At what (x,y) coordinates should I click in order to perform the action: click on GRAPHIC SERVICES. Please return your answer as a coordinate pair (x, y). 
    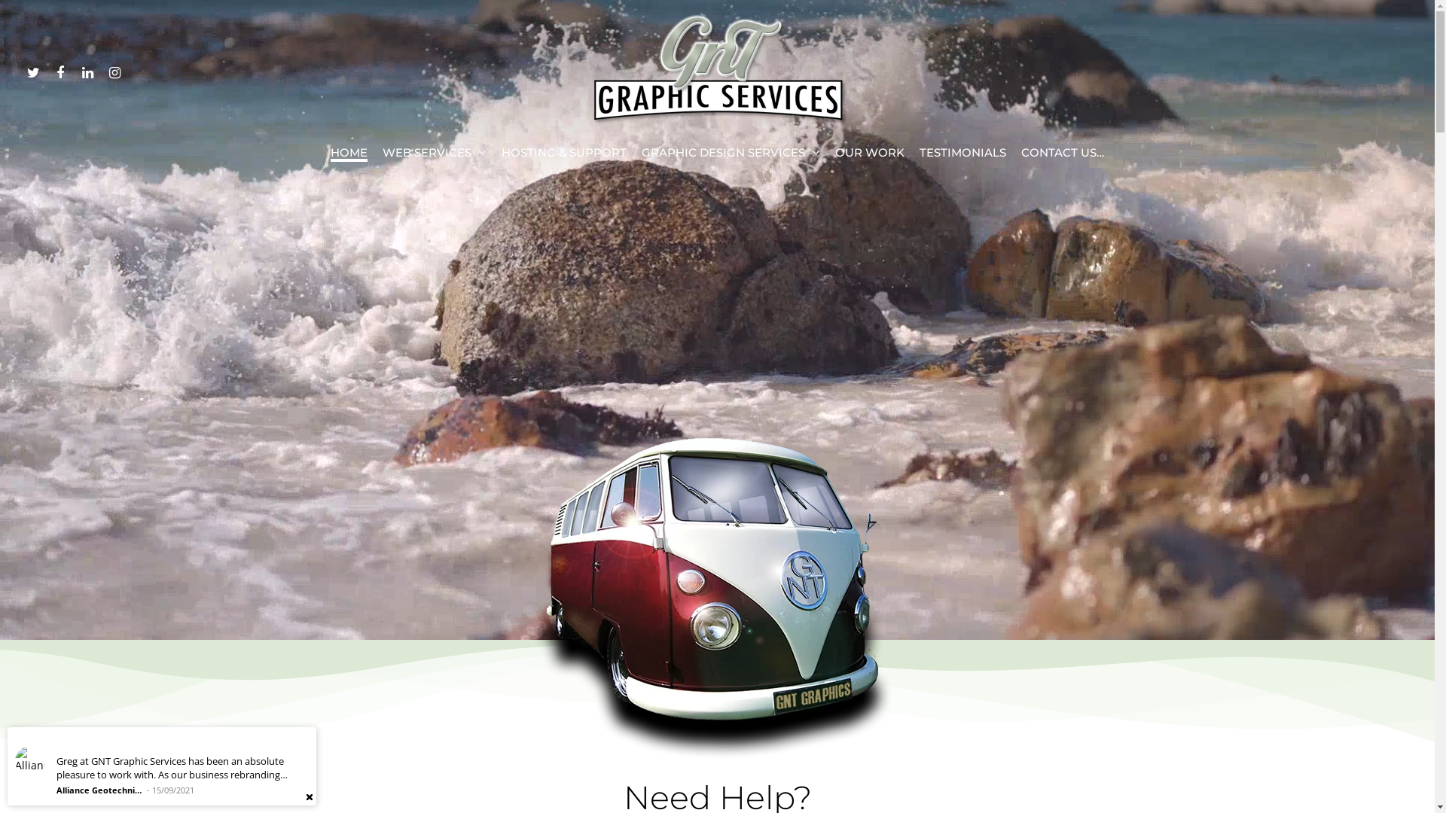
    Looking at the image, I should click on (734, 634).